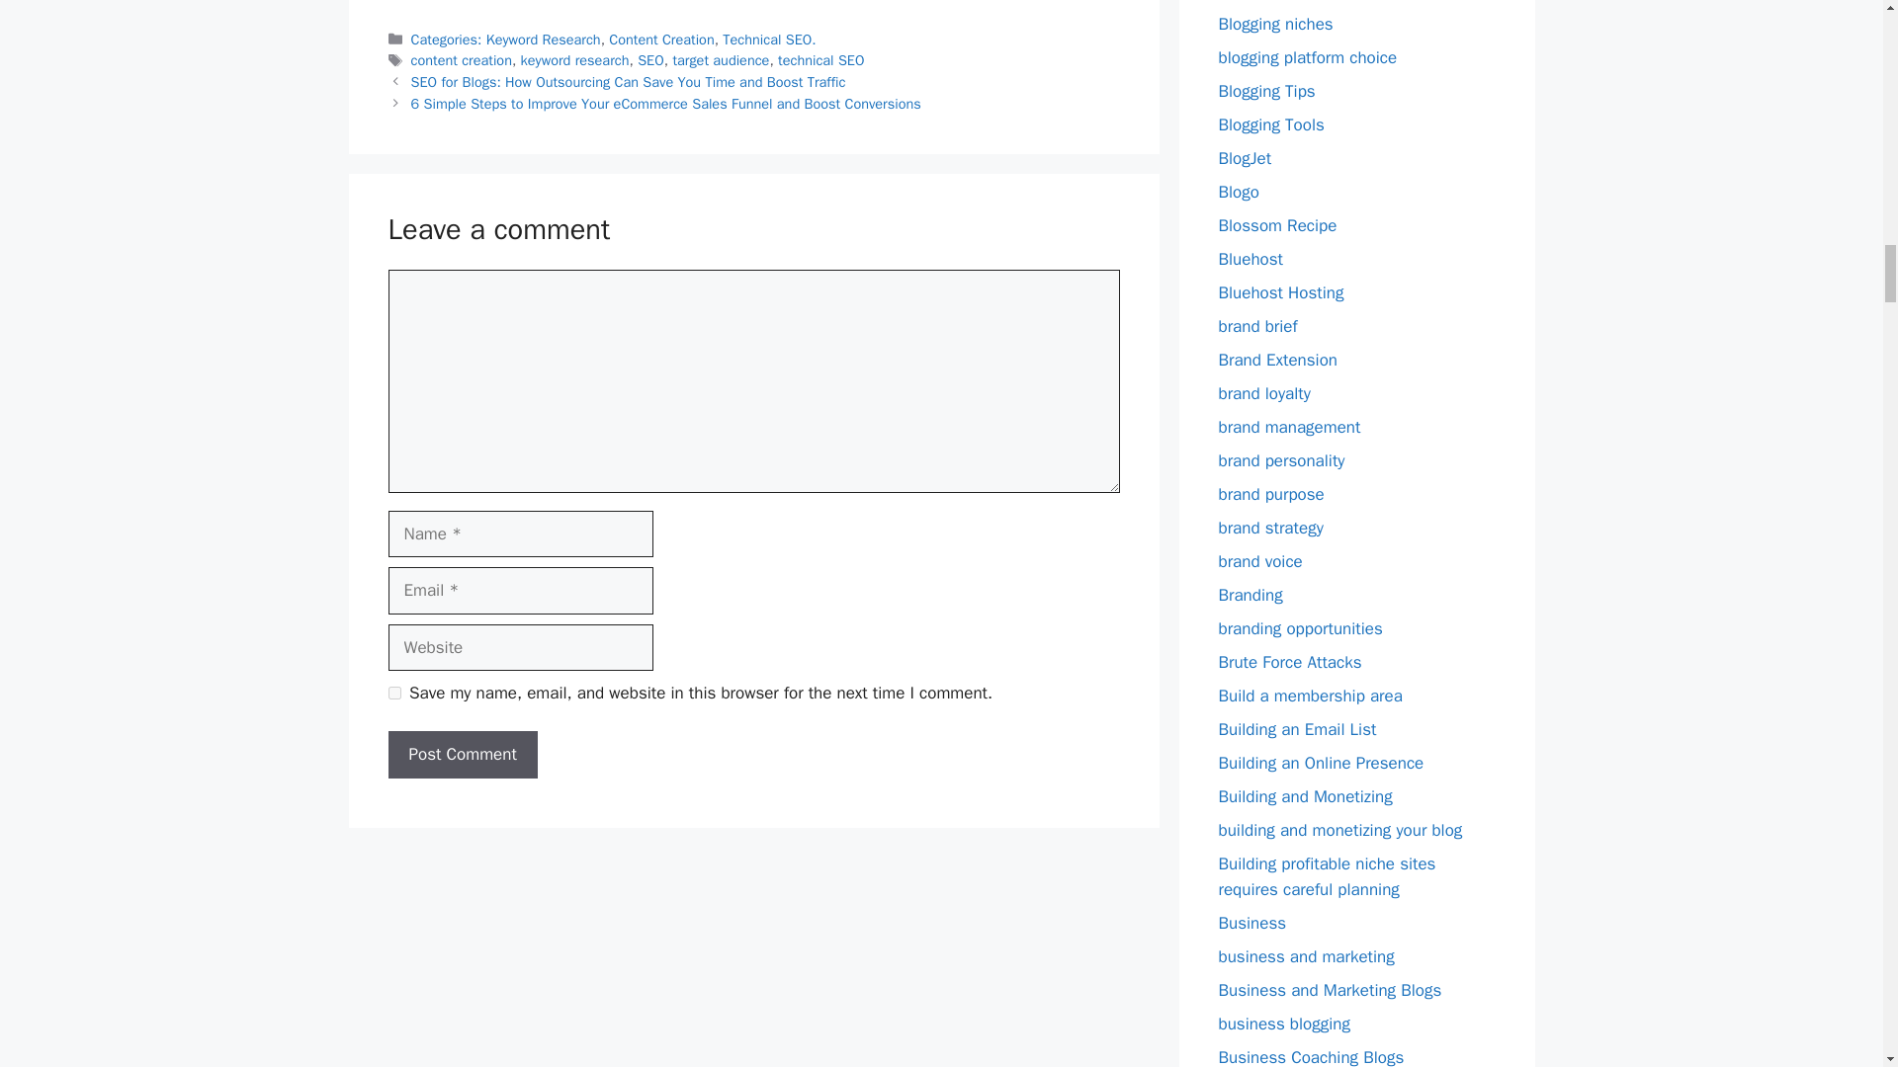 This screenshot has height=1067, width=1898. Describe the element at coordinates (660, 40) in the screenshot. I see `Content Creation` at that location.